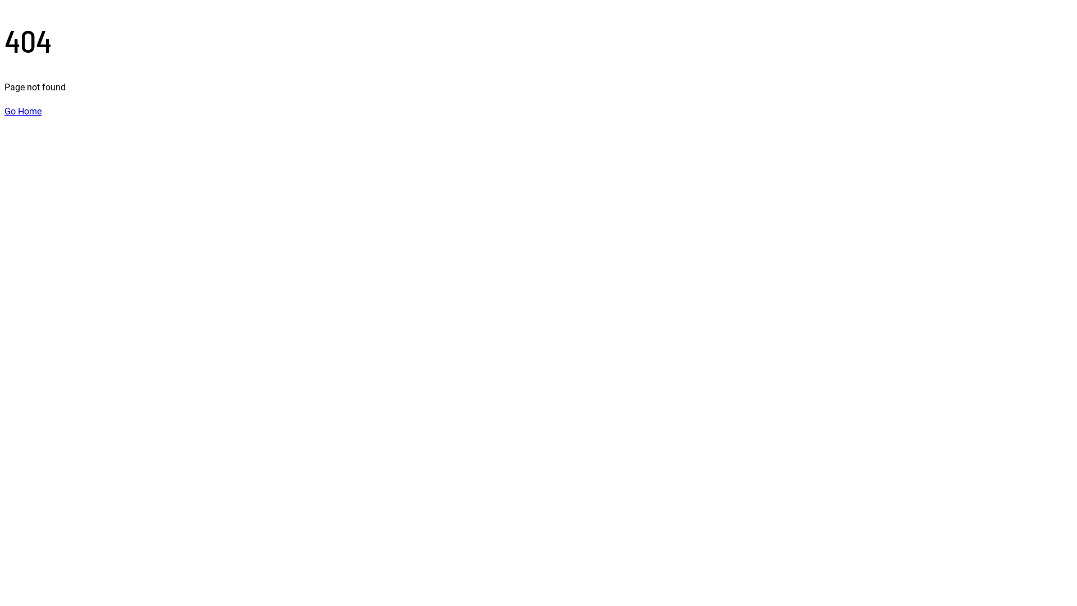  I want to click on Go Home, so click(23, 111).